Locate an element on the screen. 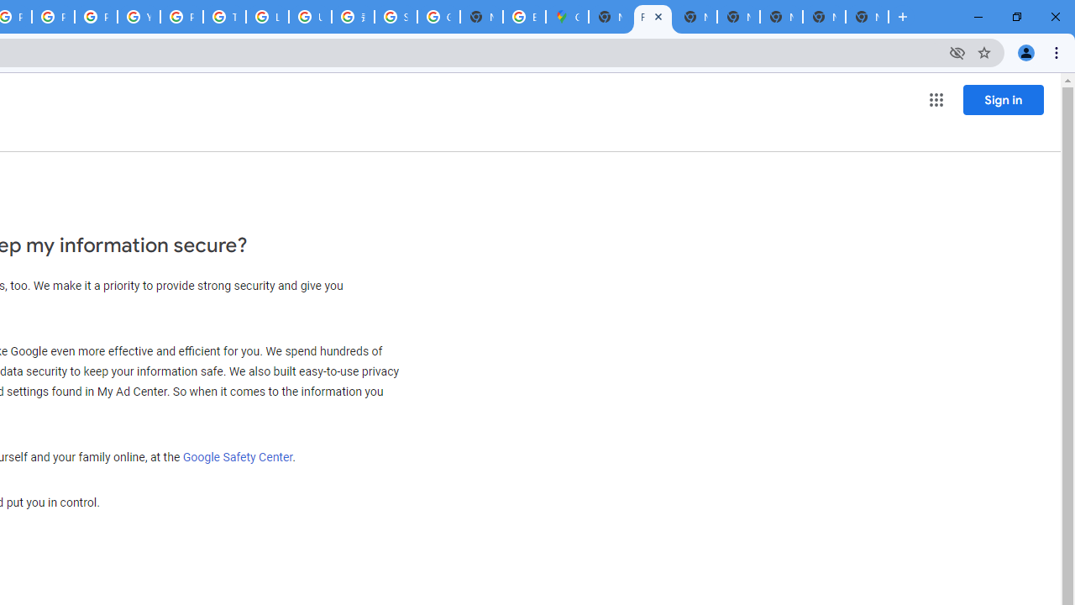 The width and height of the screenshot is (1075, 605). New Tab is located at coordinates (610, 17).